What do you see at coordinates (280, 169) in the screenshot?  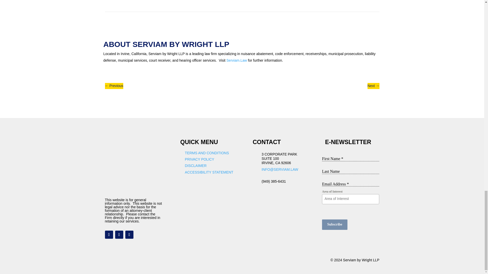 I see `Send us an email` at bounding box center [280, 169].